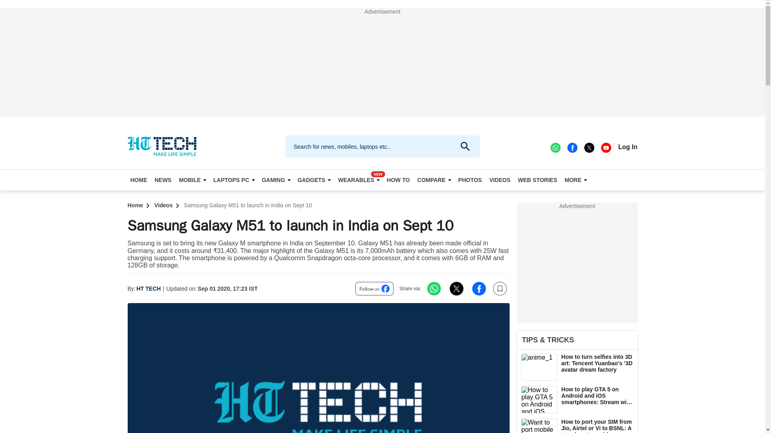 The height and width of the screenshot is (433, 771). Describe the element at coordinates (628, 147) in the screenshot. I see `Login` at that location.